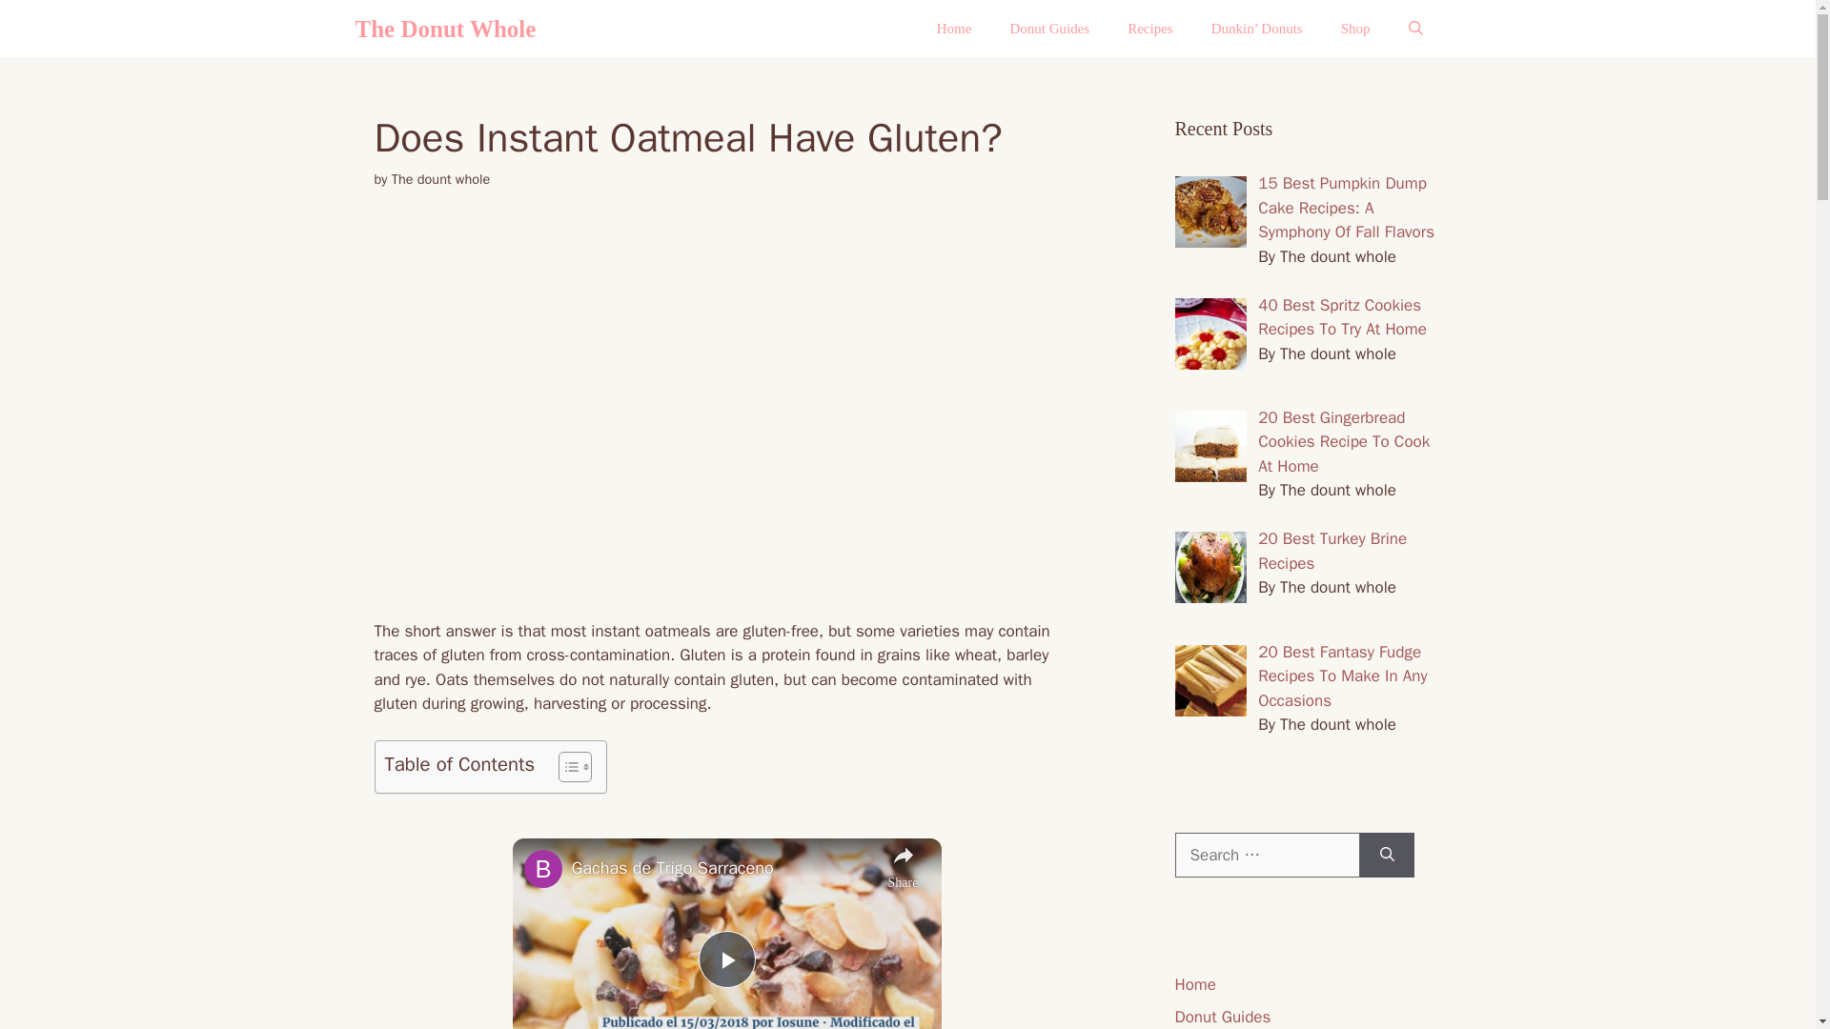 The width and height of the screenshot is (1830, 1029). Describe the element at coordinates (1355, 29) in the screenshot. I see `Shop` at that location.